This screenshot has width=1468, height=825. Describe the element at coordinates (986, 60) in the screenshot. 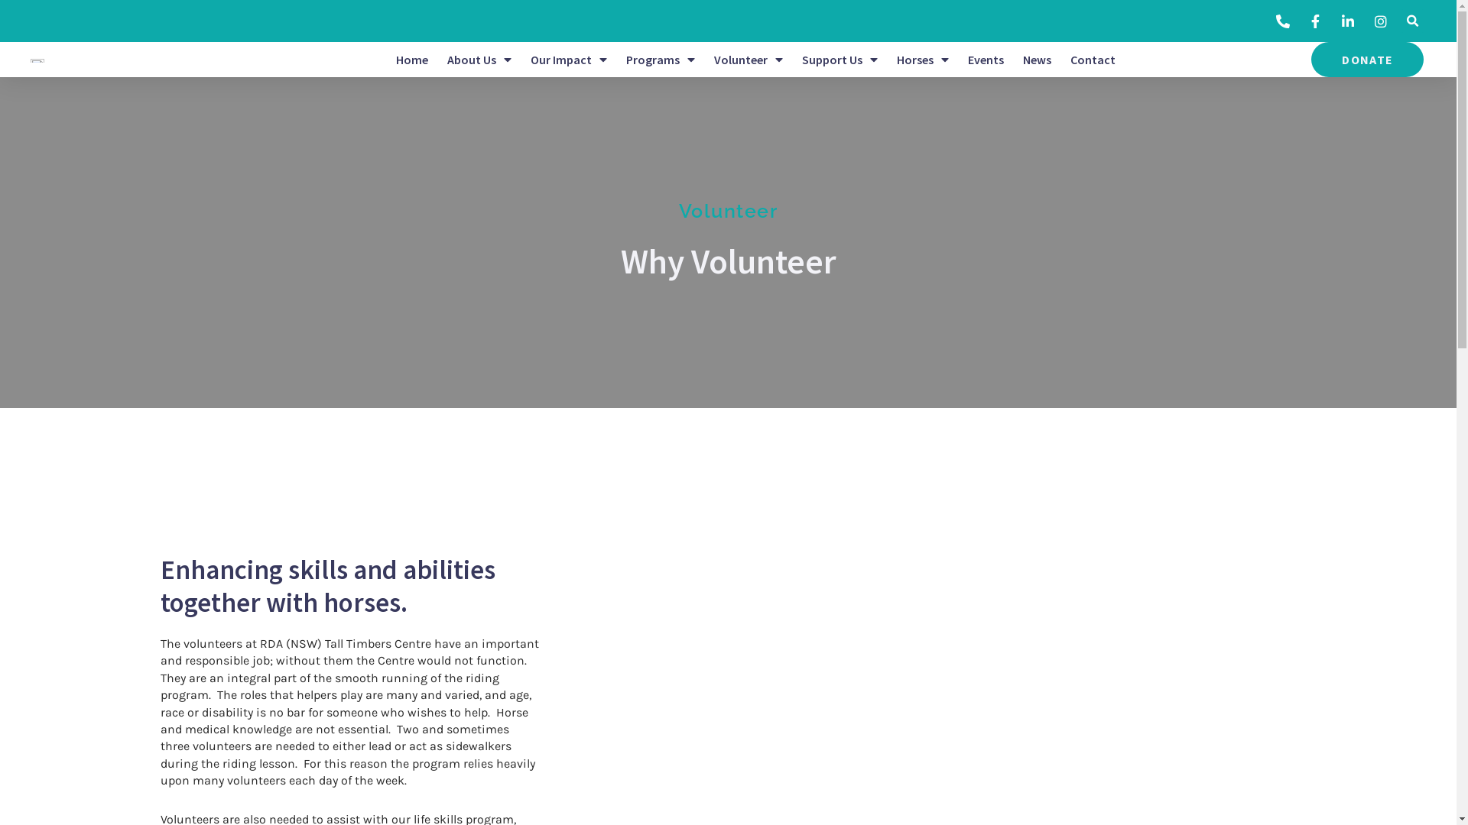

I see `Events` at that location.